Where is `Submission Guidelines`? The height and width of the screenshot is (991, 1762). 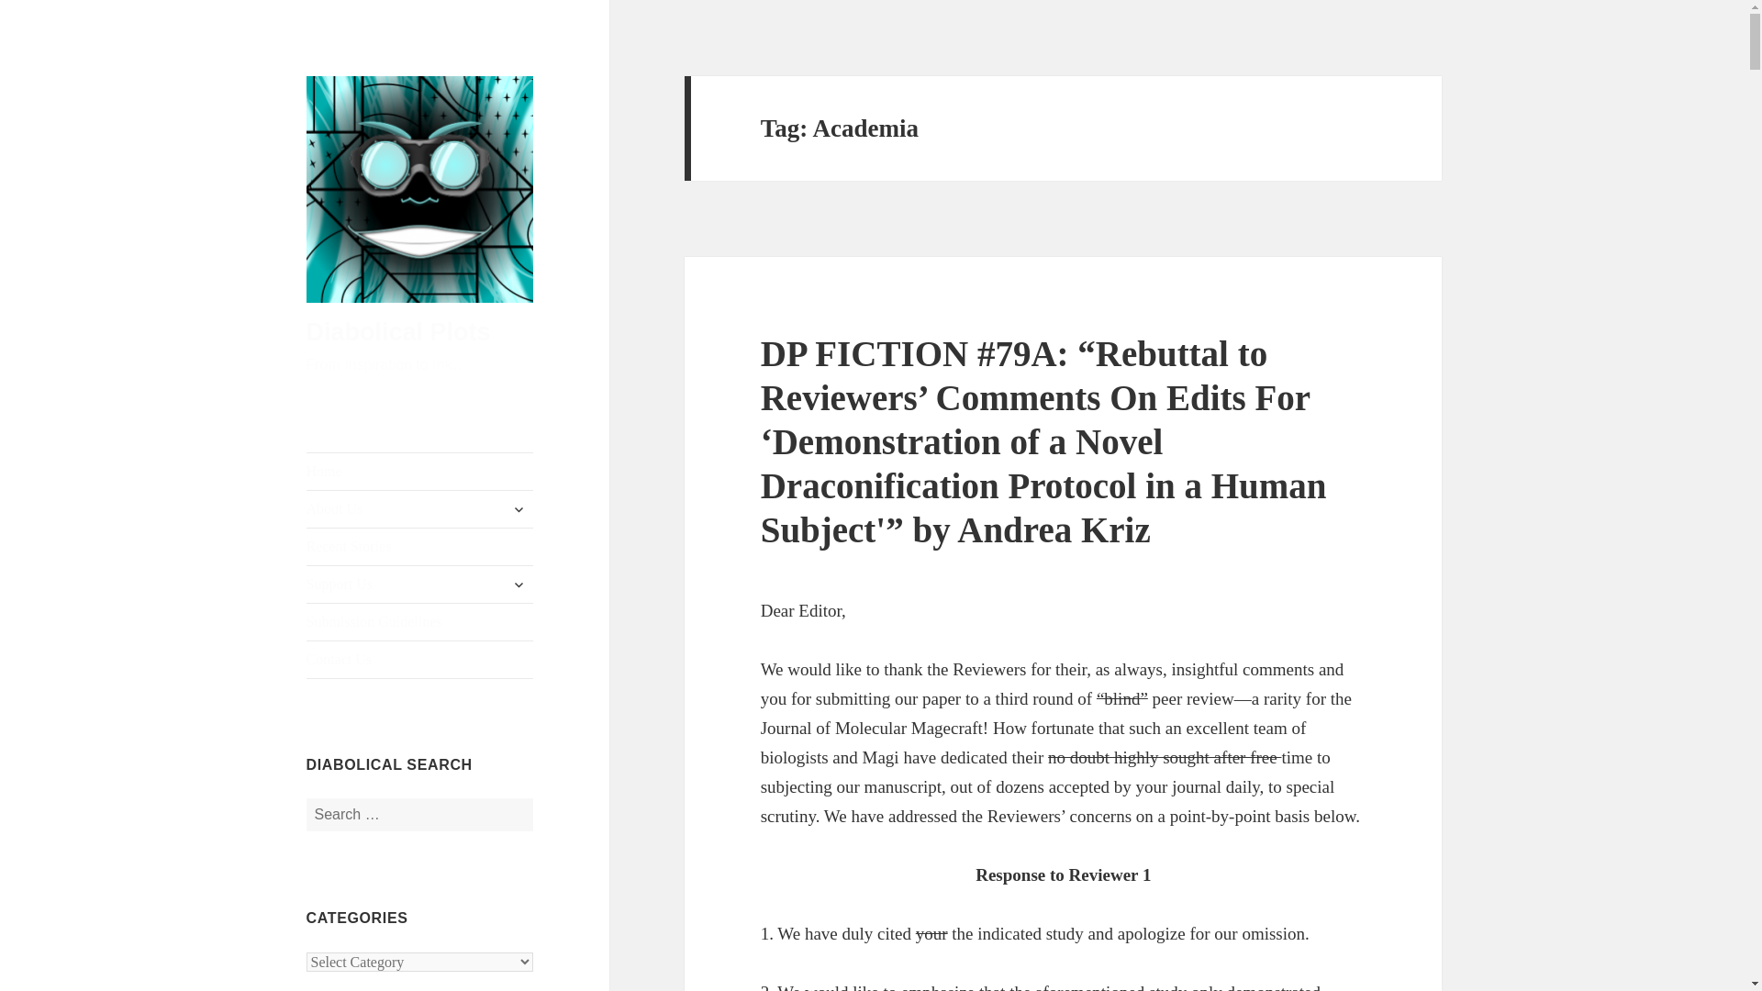
Submission Guidelines is located at coordinates (420, 621).